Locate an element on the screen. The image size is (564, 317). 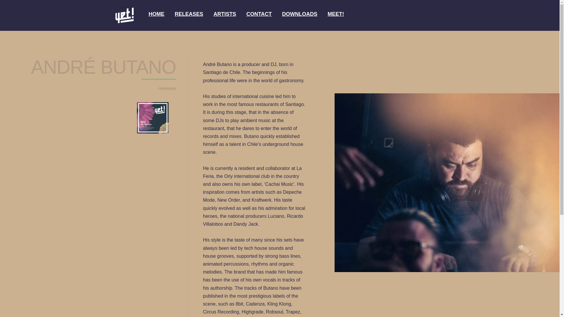
CONTACT is located at coordinates (259, 14).